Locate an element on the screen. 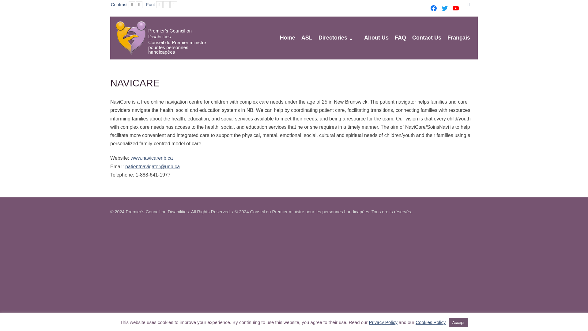 The height and width of the screenshot is (331, 588). Night contrast is located at coordinates (139, 4).